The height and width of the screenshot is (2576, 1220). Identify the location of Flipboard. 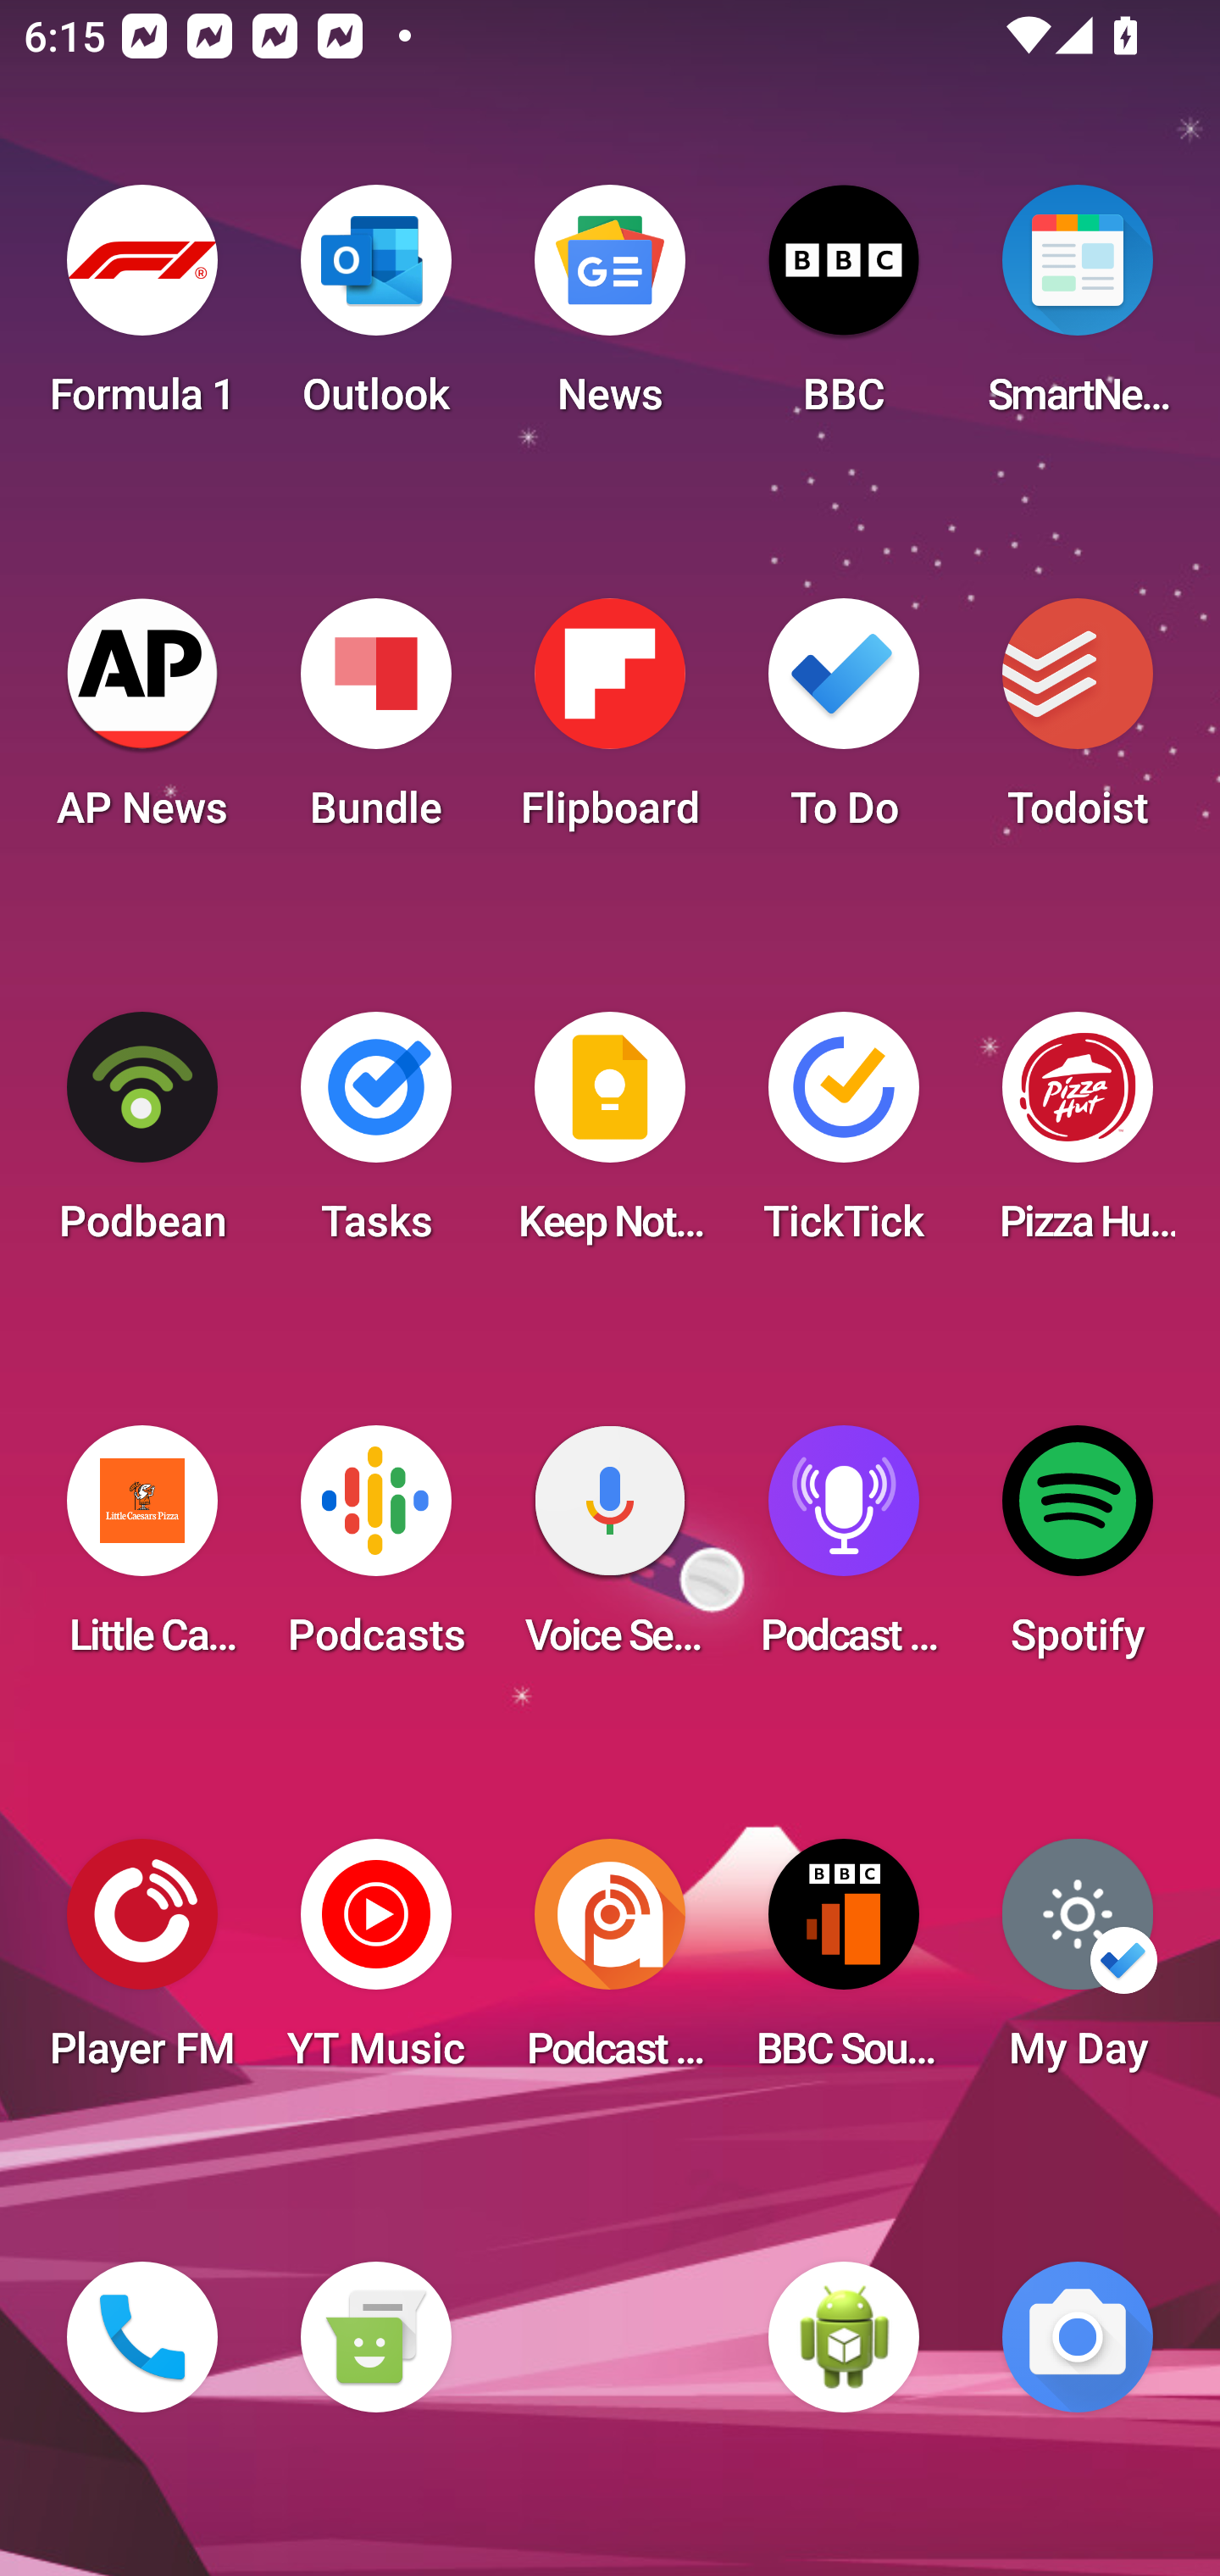
(610, 724).